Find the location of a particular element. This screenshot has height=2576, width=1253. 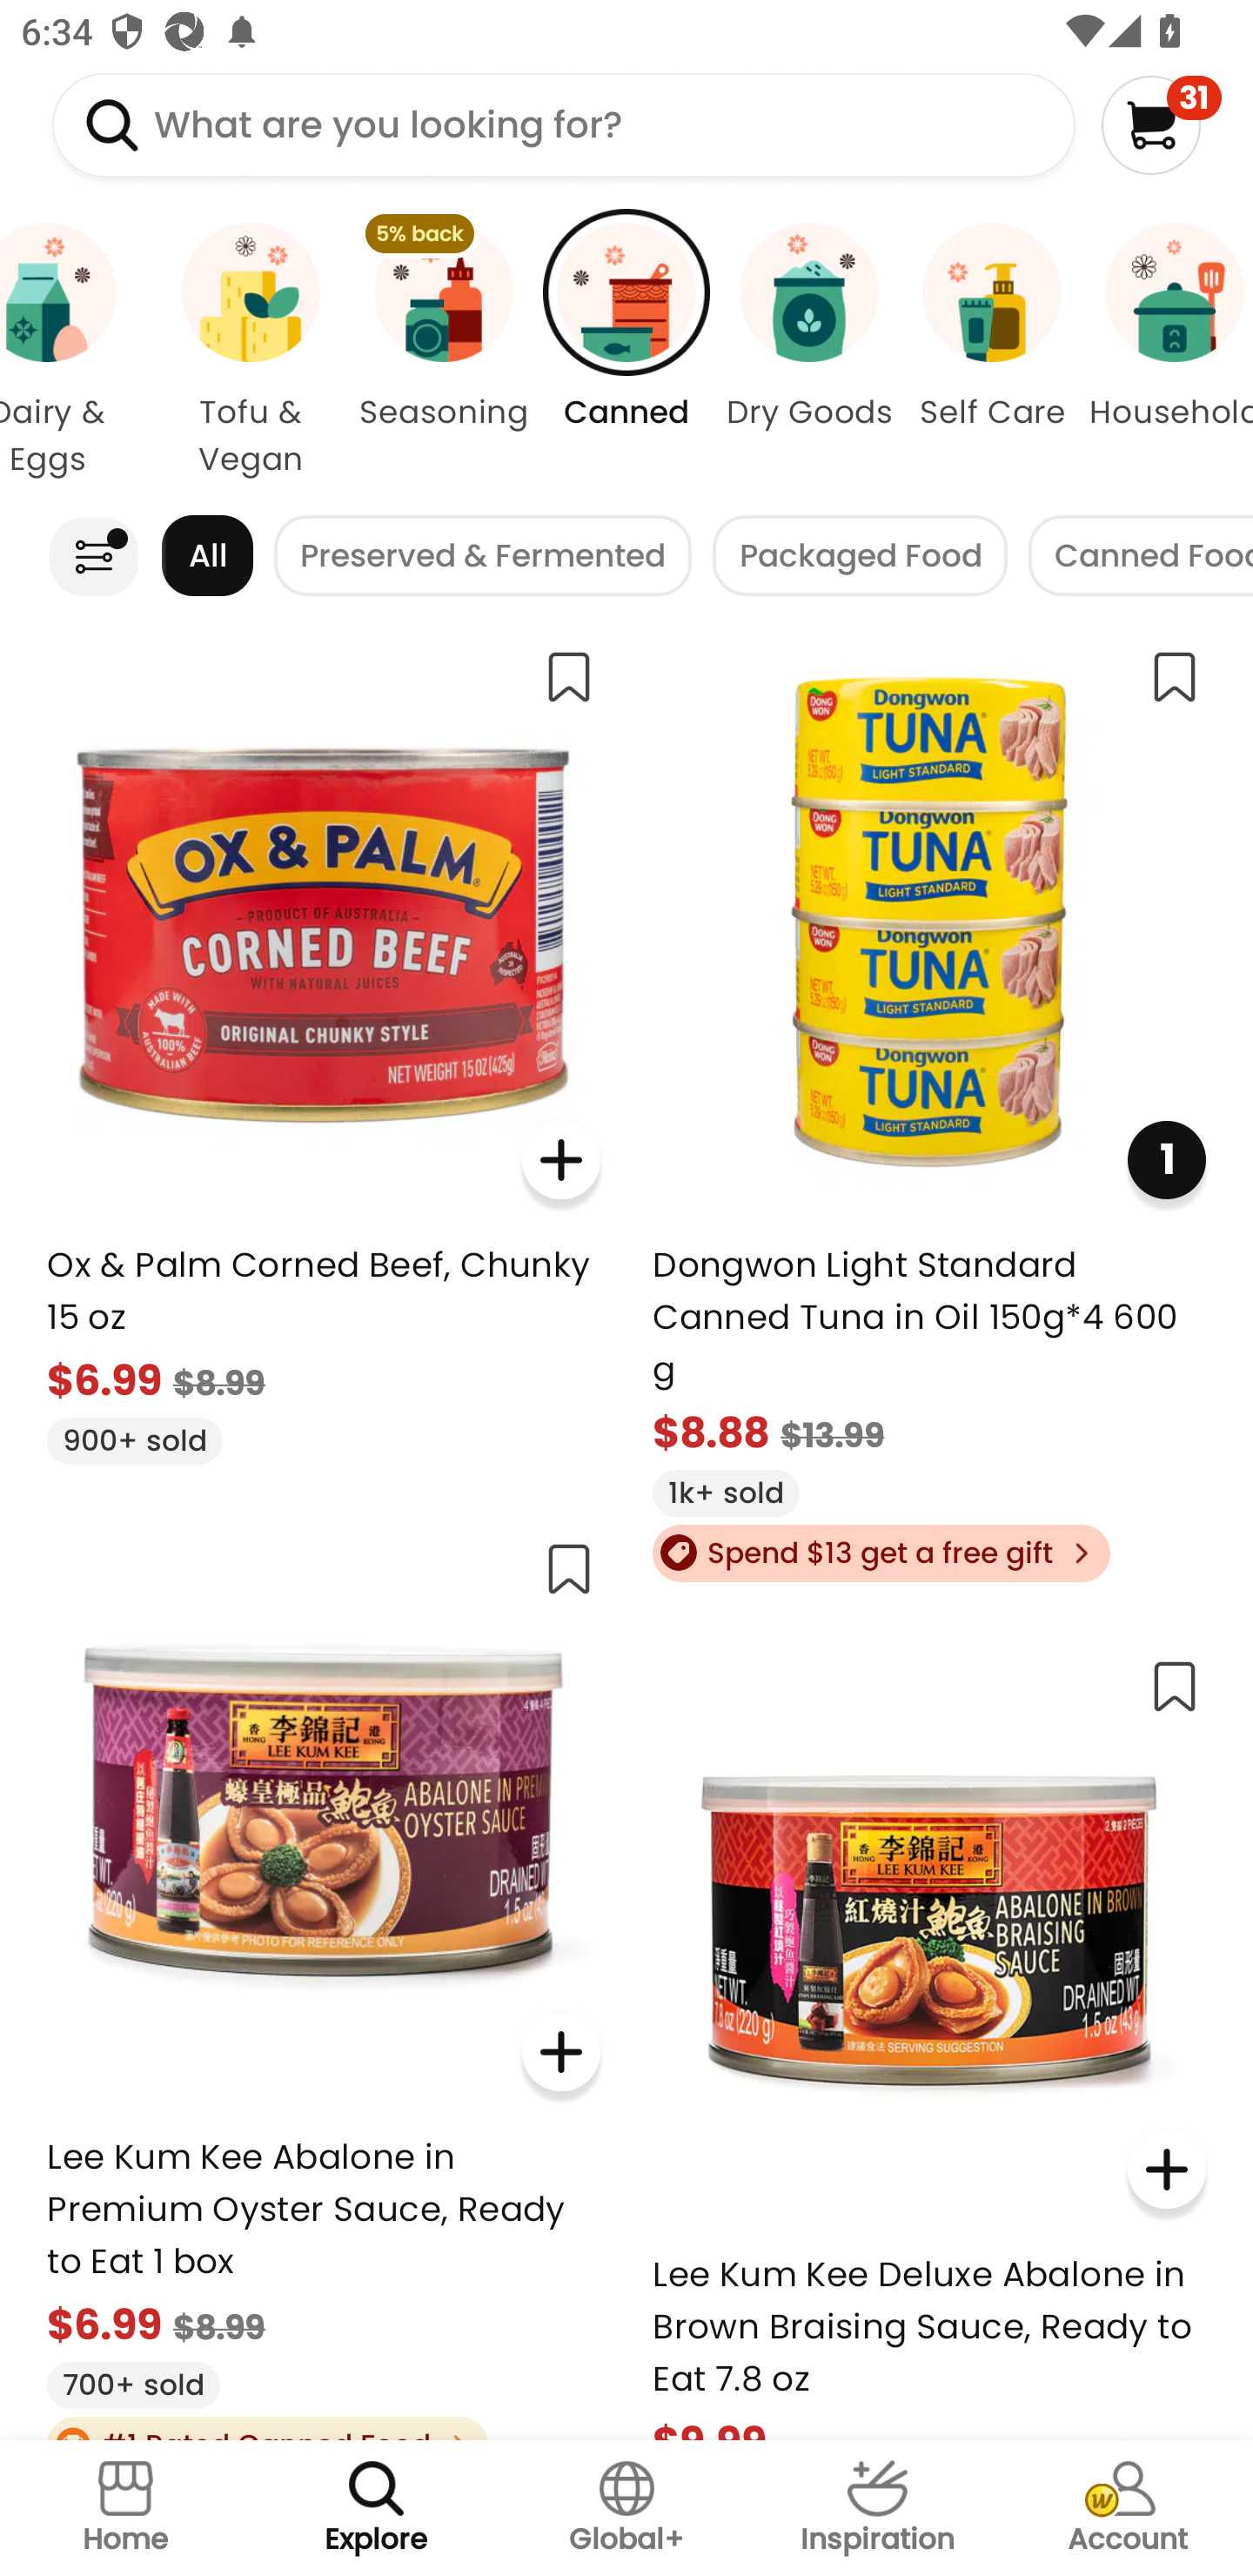

Canned is located at coordinates (626, 352).